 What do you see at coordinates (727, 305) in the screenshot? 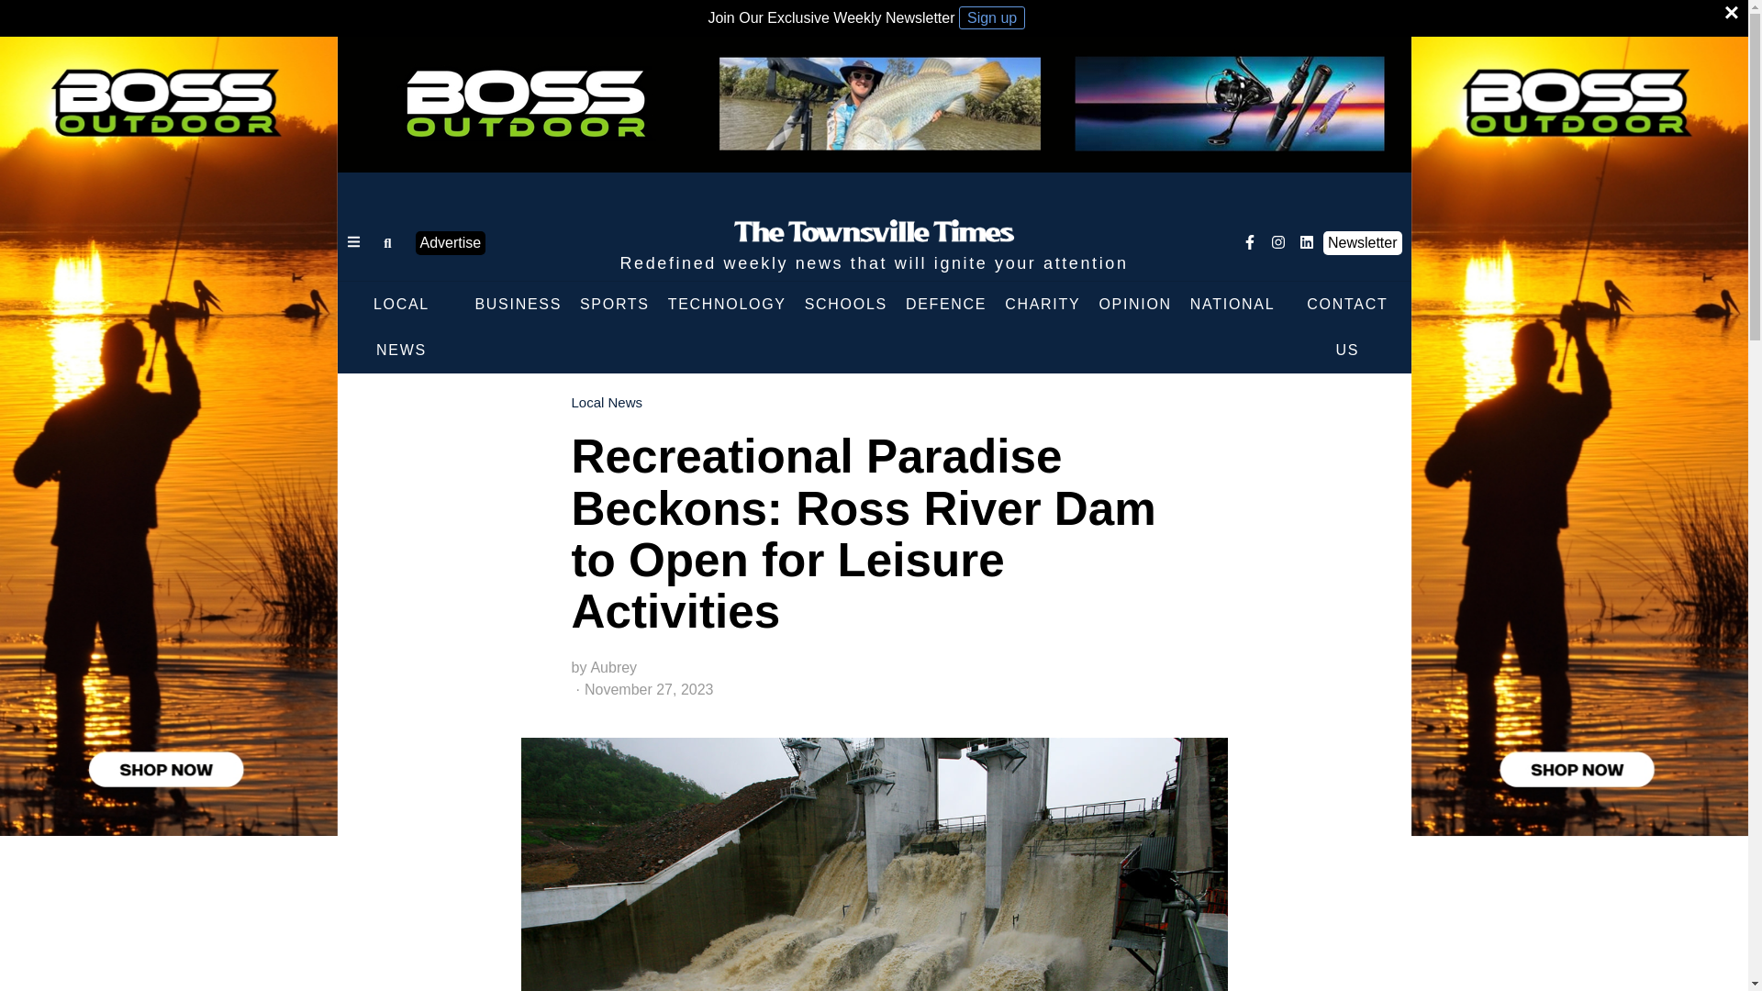
I see `TECHNOLOGY` at bounding box center [727, 305].